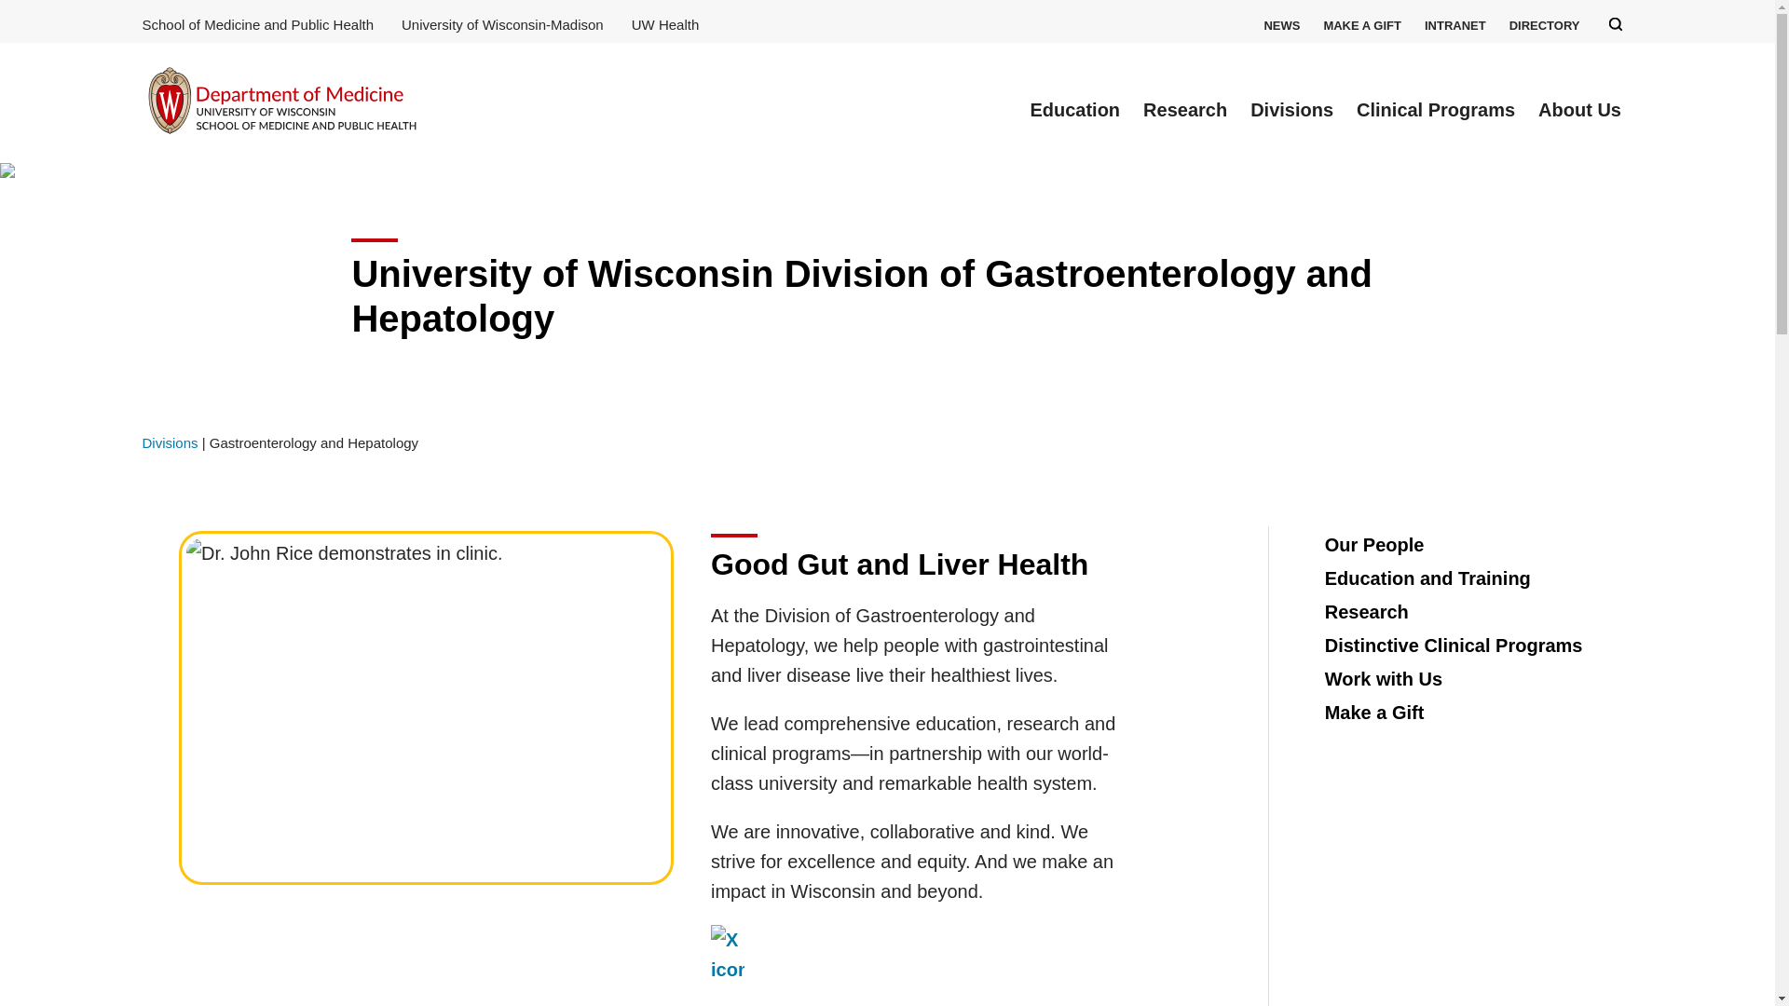 The height and width of the screenshot is (1006, 1789). I want to click on MAKE A GIFT, so click(1362, 25).